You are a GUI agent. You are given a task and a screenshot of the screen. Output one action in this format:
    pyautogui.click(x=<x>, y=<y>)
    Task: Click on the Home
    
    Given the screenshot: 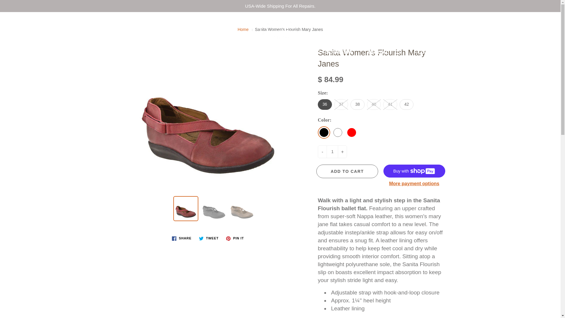 What is the action you would take?
    pyautogui.click(x=243, y=29)
    